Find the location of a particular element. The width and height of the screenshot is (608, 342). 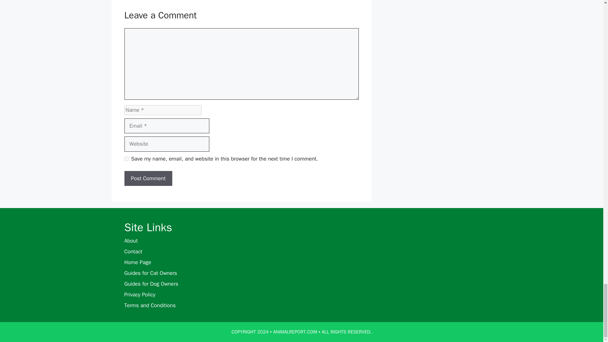

yes is located at coordinates (126, 158).